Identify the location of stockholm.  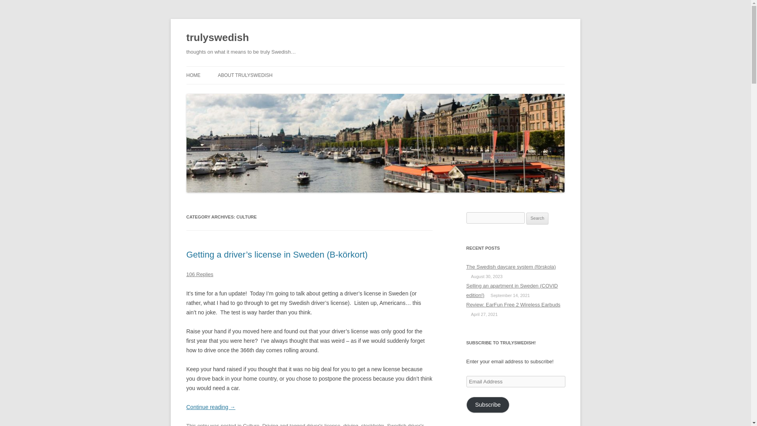
(372, 424).